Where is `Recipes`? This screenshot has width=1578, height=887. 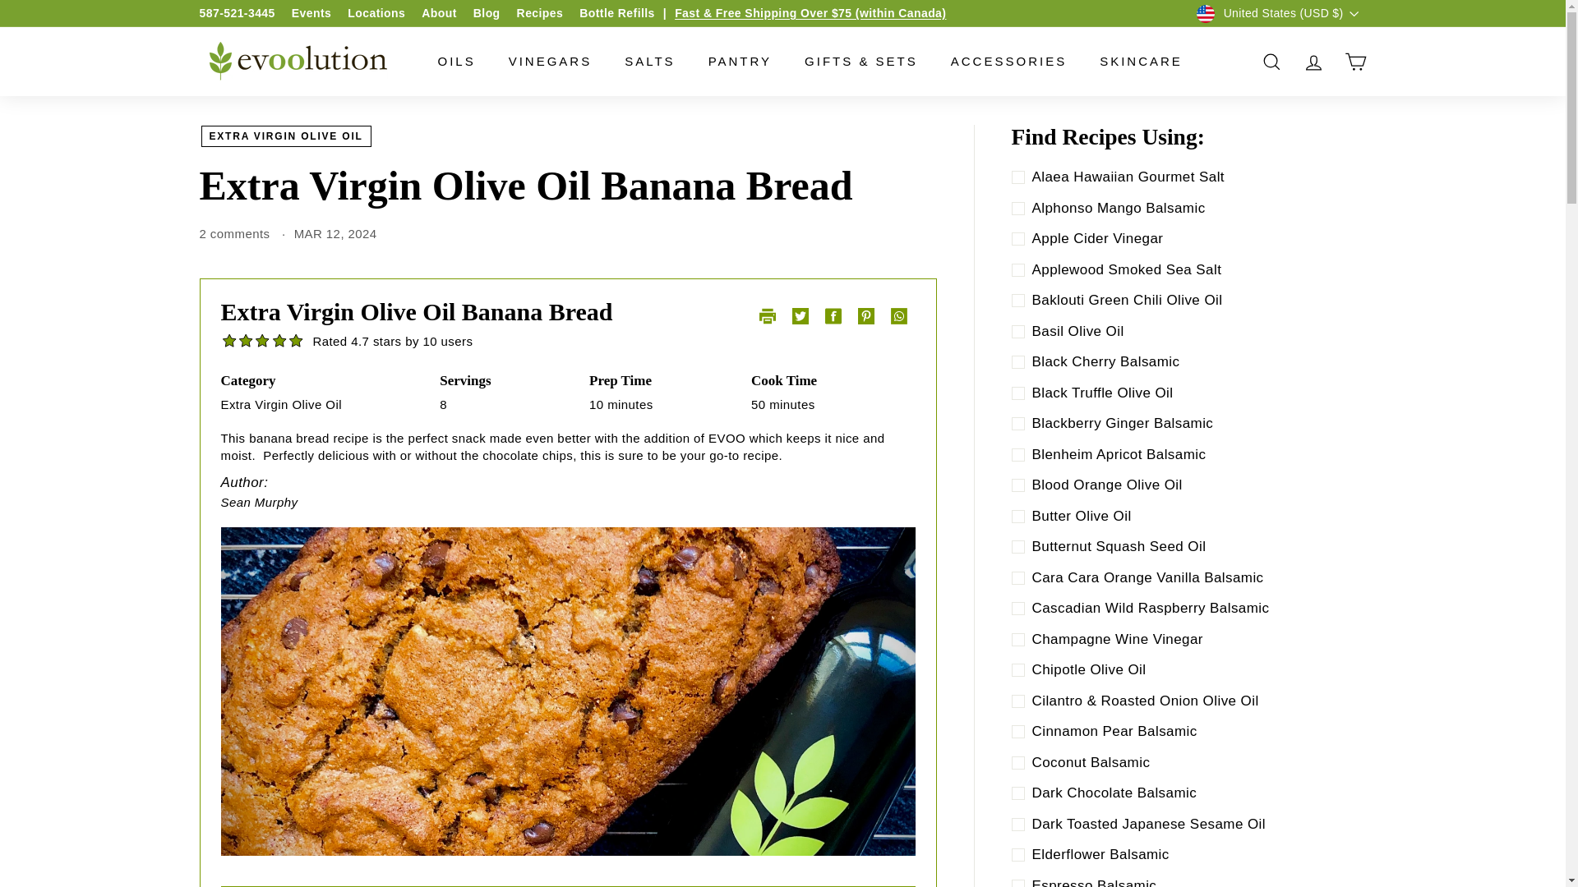
Recipes is located at coordinates (540, 12).